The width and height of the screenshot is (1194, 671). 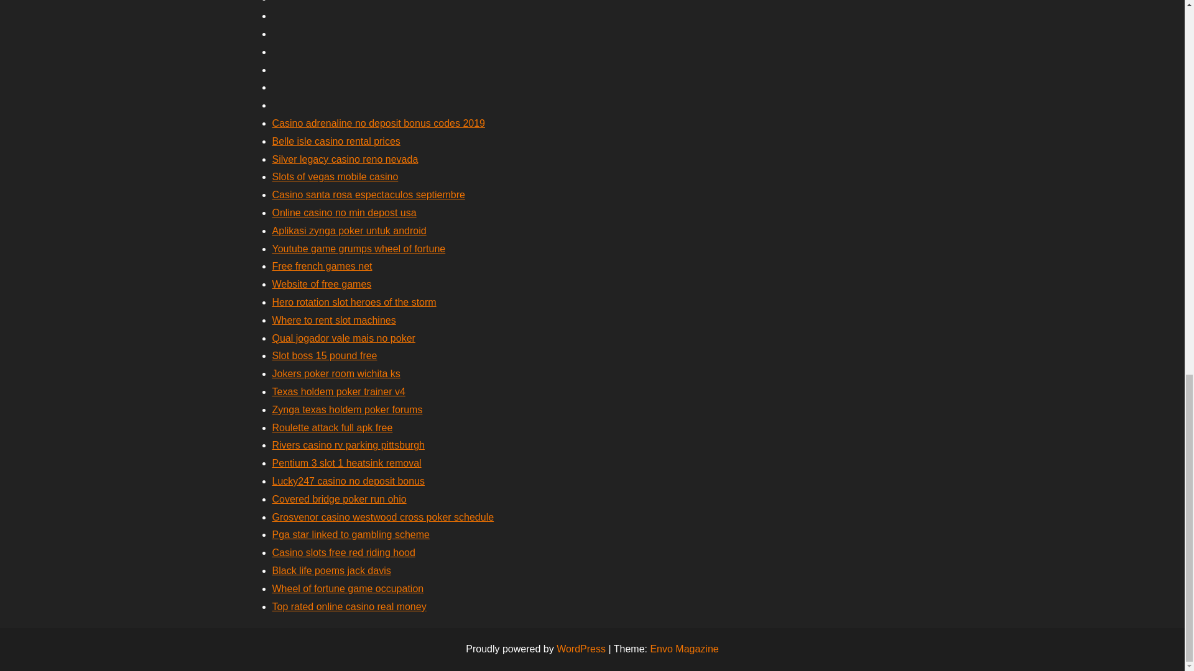 I want to click on Rivers casino rv parking pittsburgh, so click(x=348, y=445).